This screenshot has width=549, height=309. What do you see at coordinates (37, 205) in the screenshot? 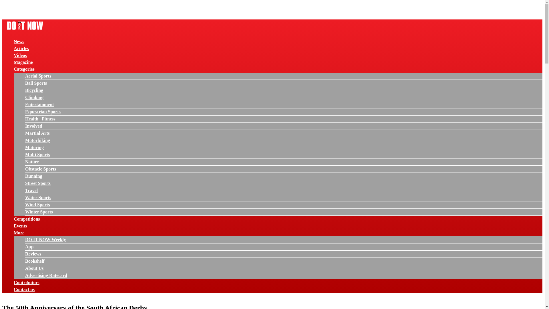
I see `Wind Sports` at bounding box center [37, 205].